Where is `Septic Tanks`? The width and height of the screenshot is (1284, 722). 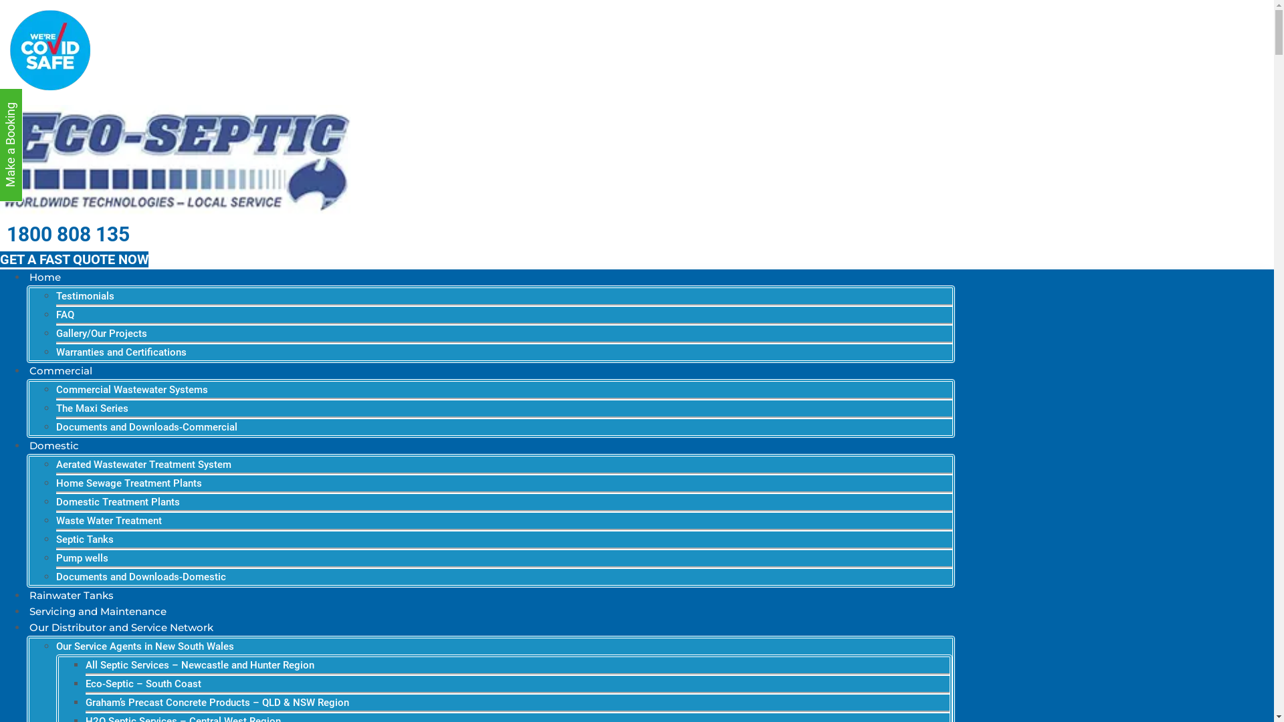 Septic Tanks is located at coordinates (85, 539).